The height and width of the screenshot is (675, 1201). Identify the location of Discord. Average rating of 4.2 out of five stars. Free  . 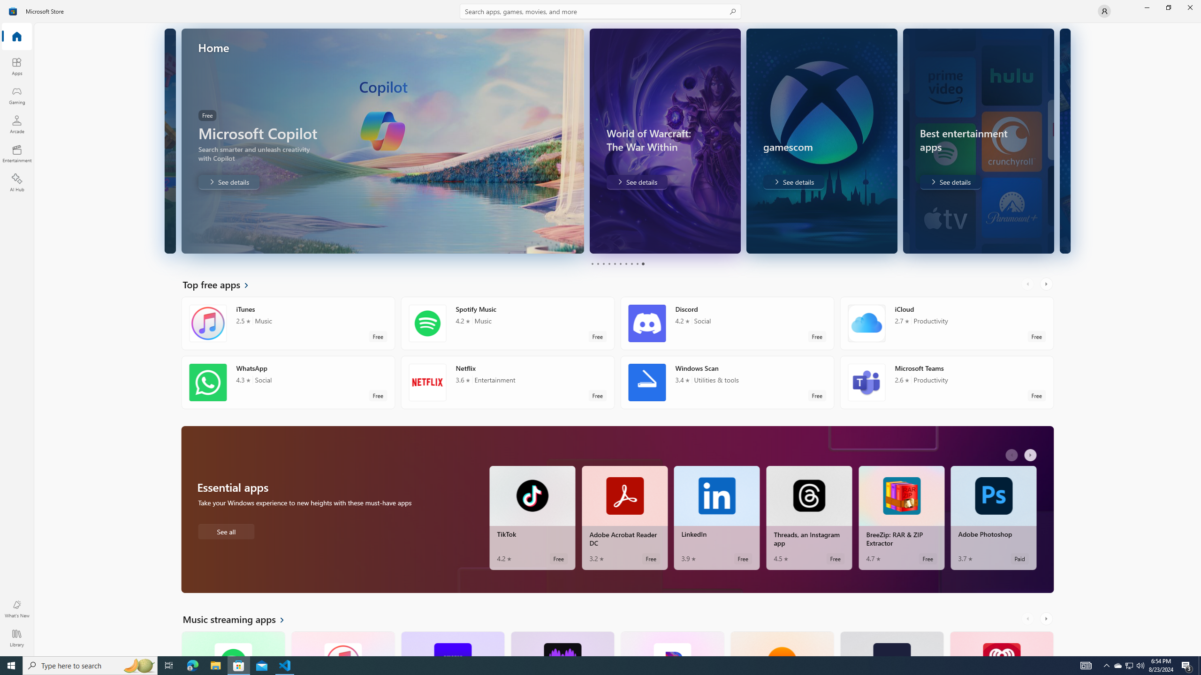
(727, 323).